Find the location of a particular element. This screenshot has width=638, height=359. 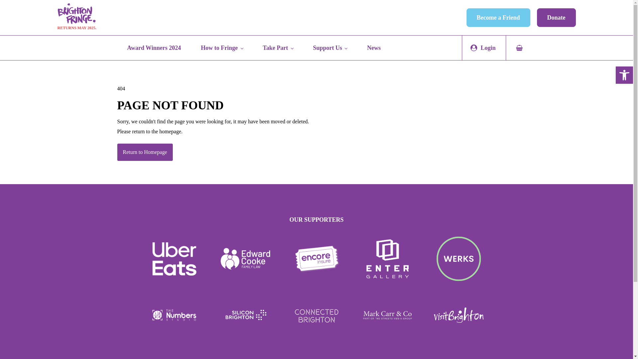

Accessibility Tools is located at coordinates (624, 75).